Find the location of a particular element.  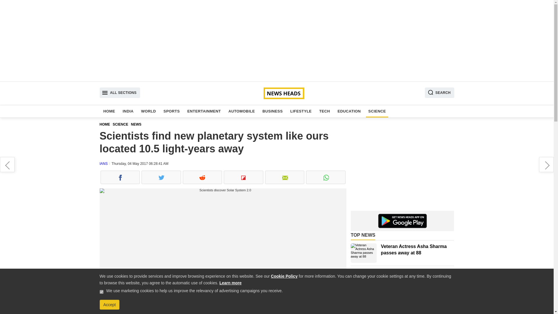

SCIENCE is located at coordinates (122, 124).